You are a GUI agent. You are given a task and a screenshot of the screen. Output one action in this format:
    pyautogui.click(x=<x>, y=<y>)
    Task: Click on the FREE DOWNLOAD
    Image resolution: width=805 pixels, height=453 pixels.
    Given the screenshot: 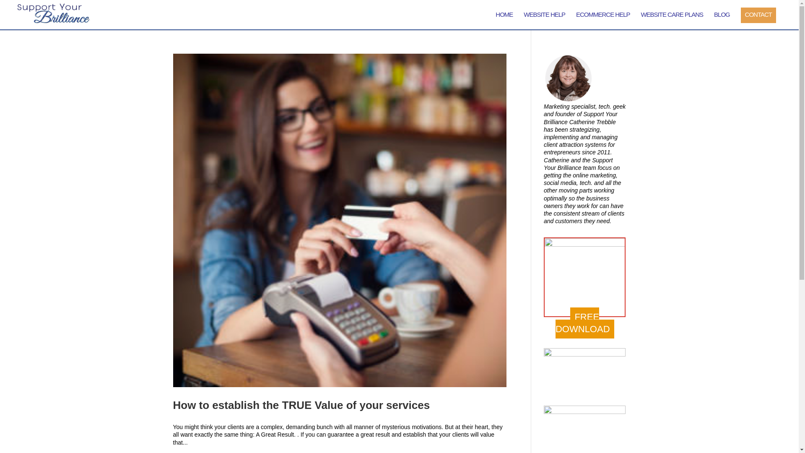 What is the action you would take?
    pyautogui.click(x=584, y=323)
    